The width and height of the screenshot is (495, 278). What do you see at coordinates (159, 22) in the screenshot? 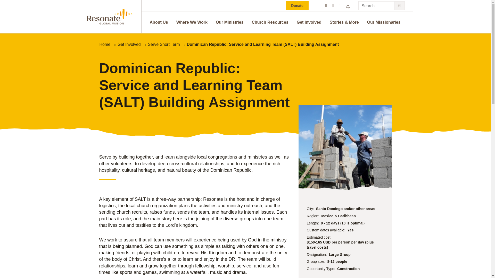
I see `About Us` at bounding box center [159, 22].